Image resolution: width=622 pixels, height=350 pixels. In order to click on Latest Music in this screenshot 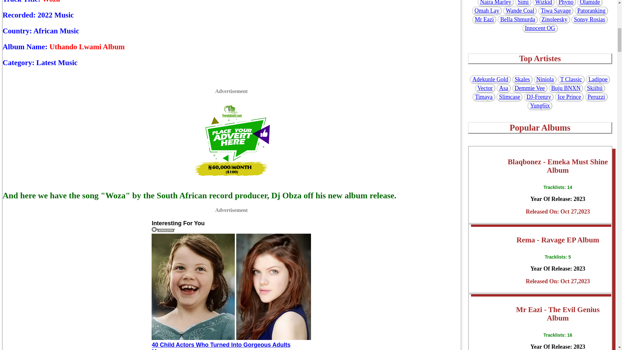, I will do `click(56, 63)`.